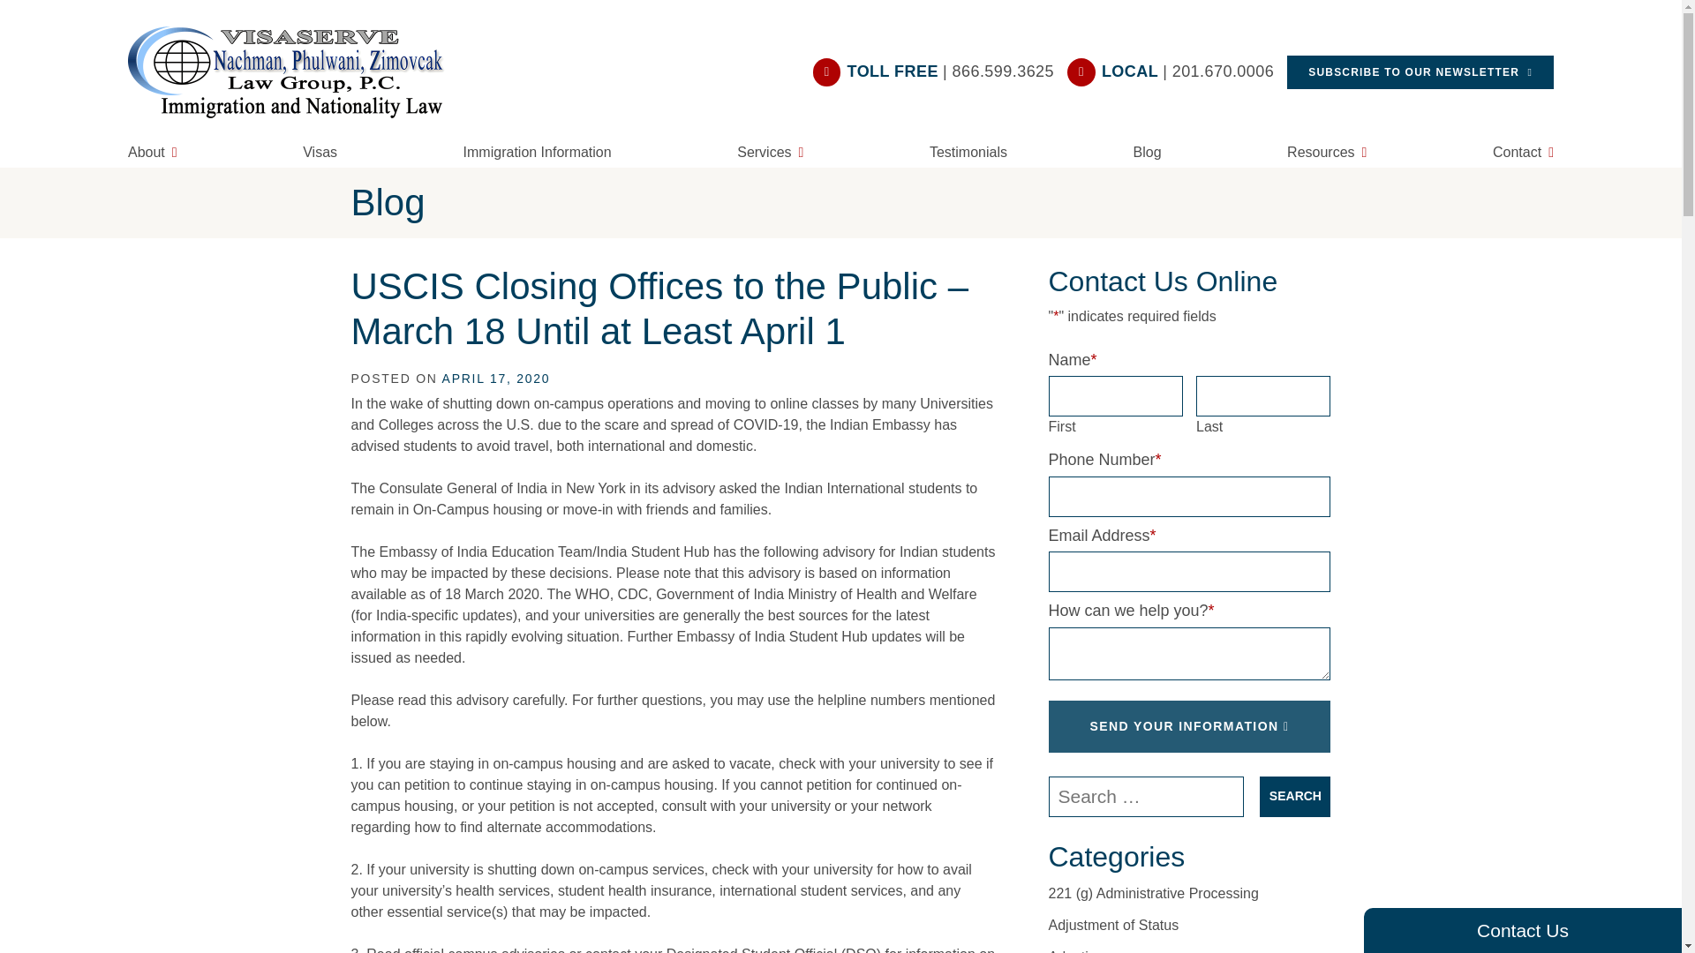 The width and height of the screenshot is (1695, 953). I want to click on Search, so click(1294, 796).